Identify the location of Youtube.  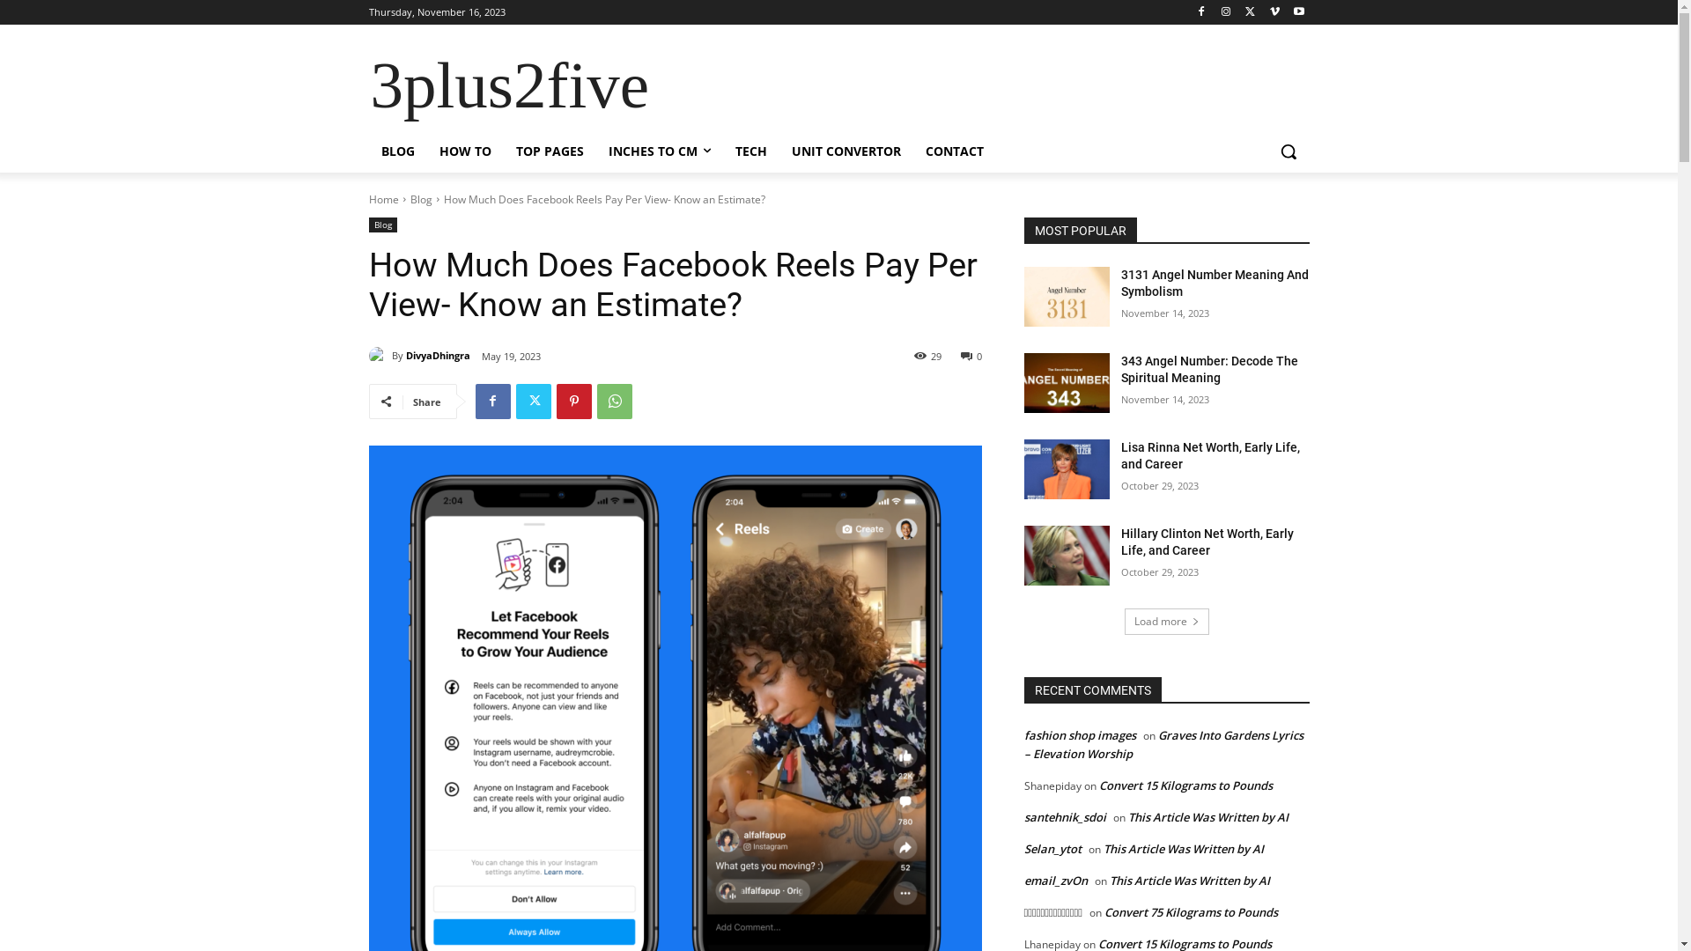
(1300, 12).